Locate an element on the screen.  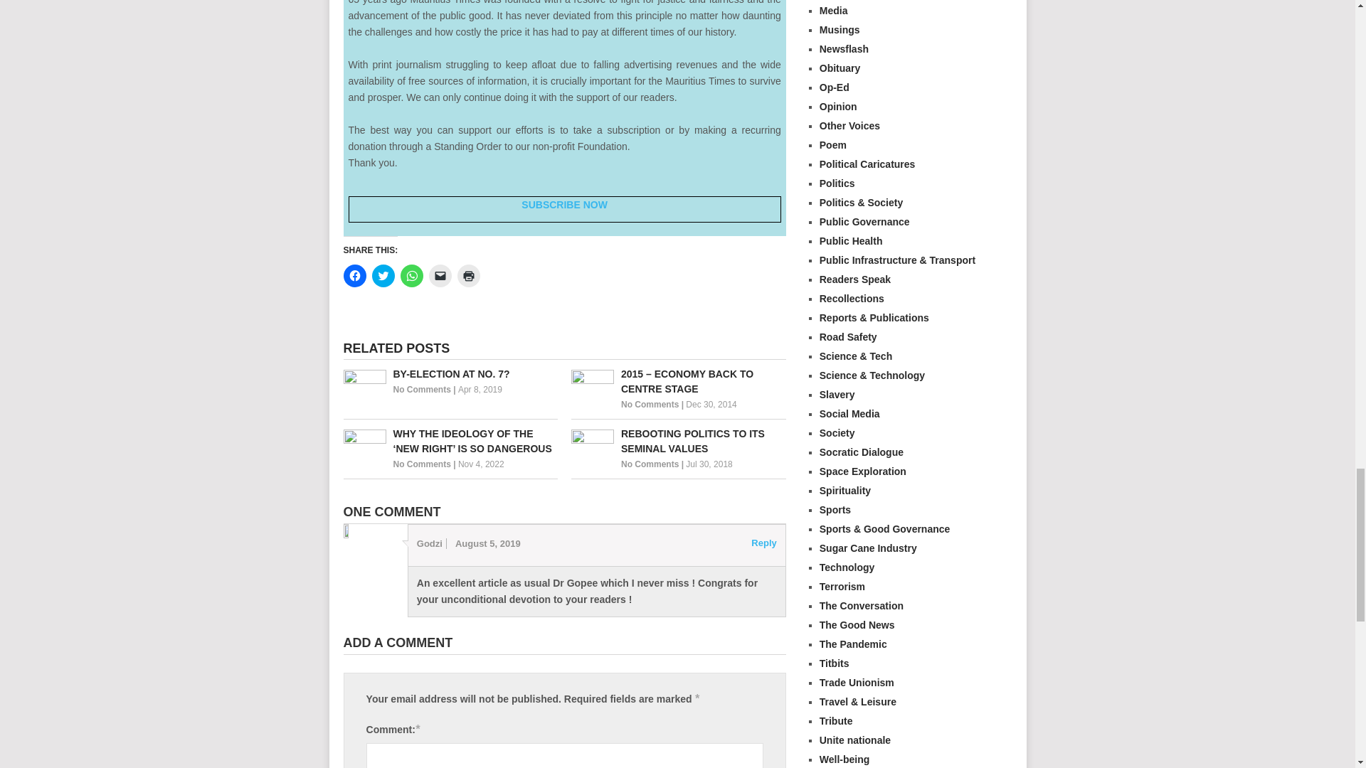
Click to email a link to a friend is located at coordinates (440, 275).